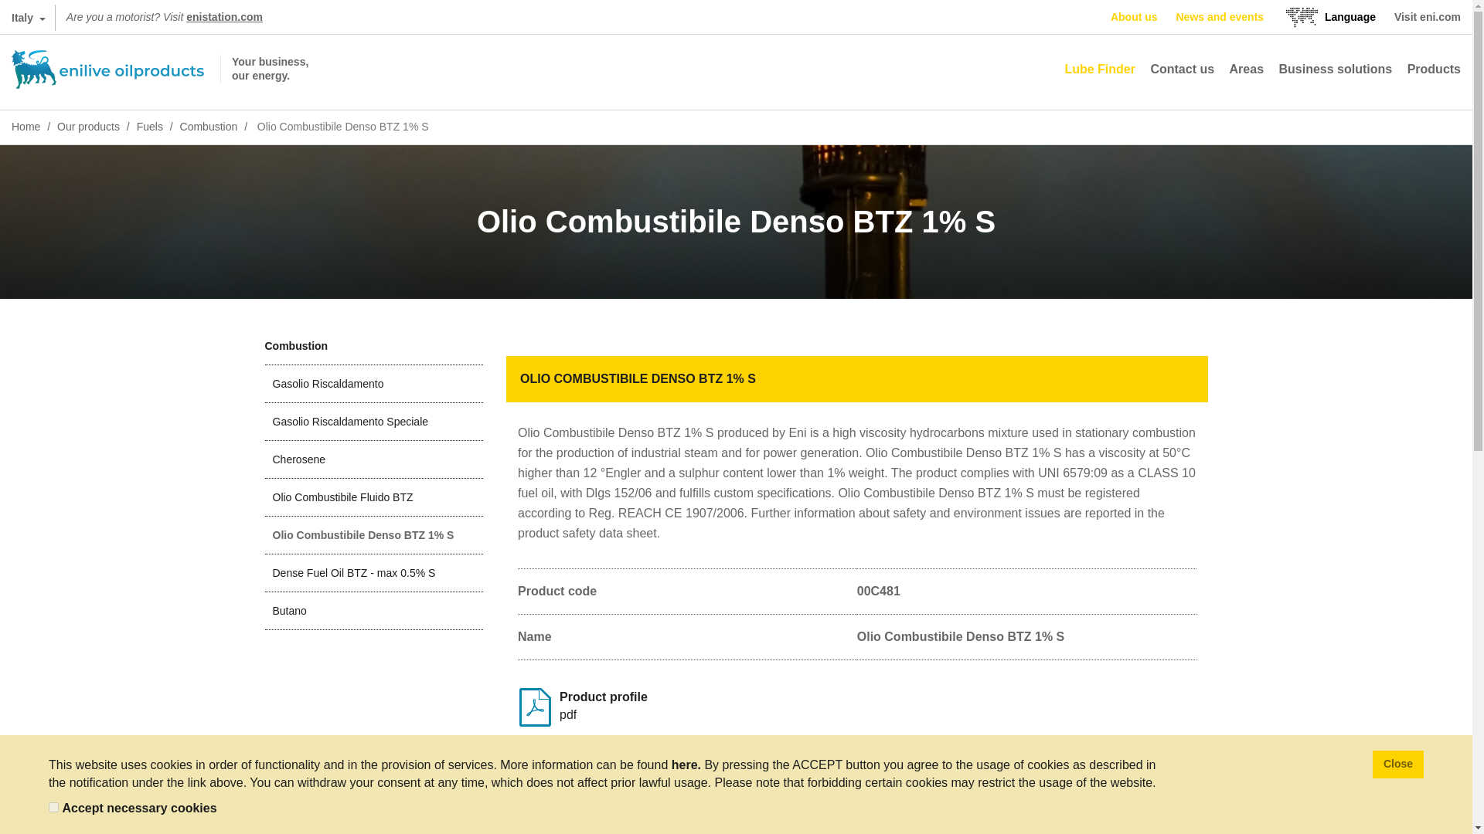 Image resolution: width=1484 pixels, height=834 pixels. Describe the element at coordinates (54, 806) in the screenshot. I see `on` at that location.